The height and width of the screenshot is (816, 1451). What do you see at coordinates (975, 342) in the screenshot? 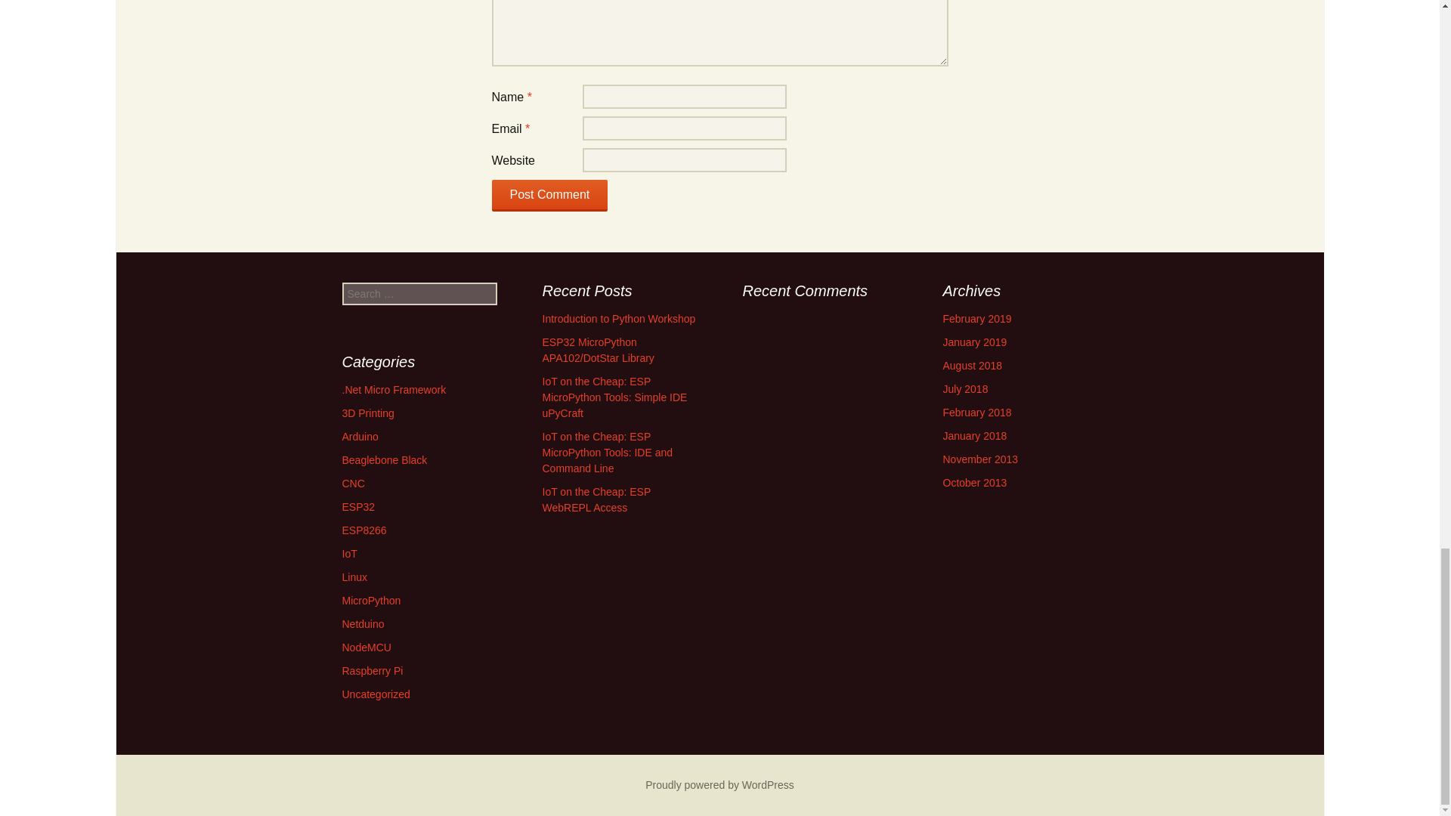
I see `January 2019` at bounding box center [975, 342].